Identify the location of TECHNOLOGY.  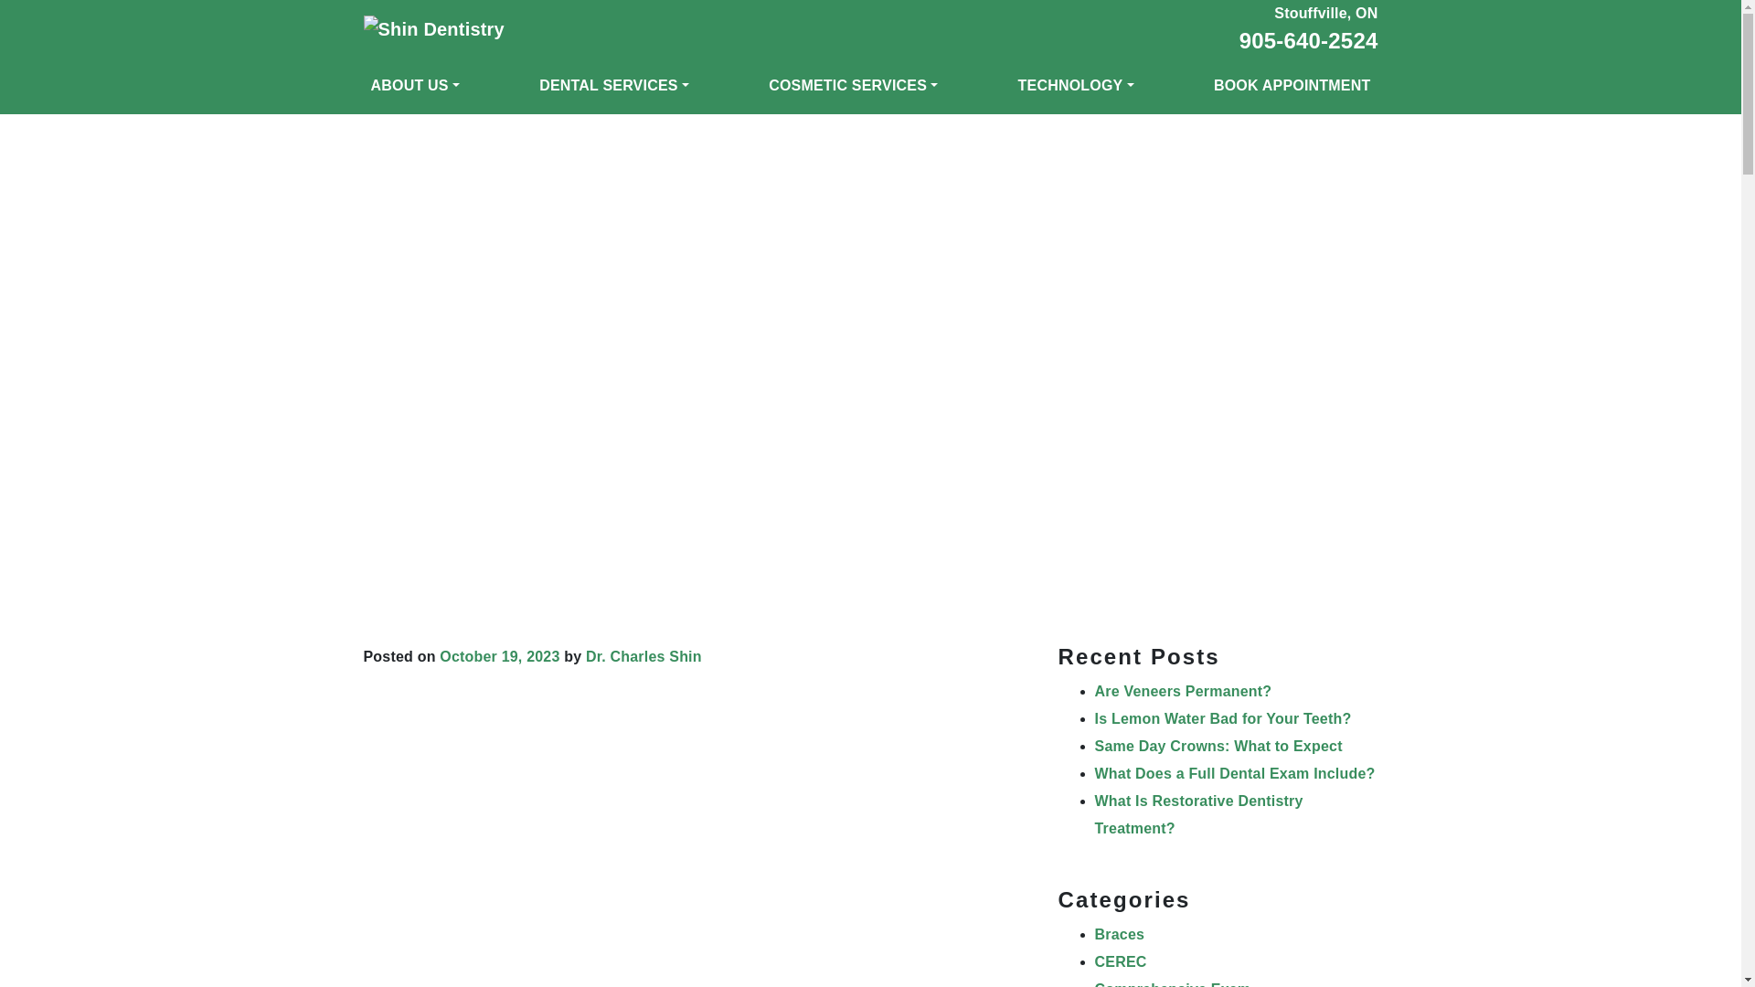
(1076, 86).